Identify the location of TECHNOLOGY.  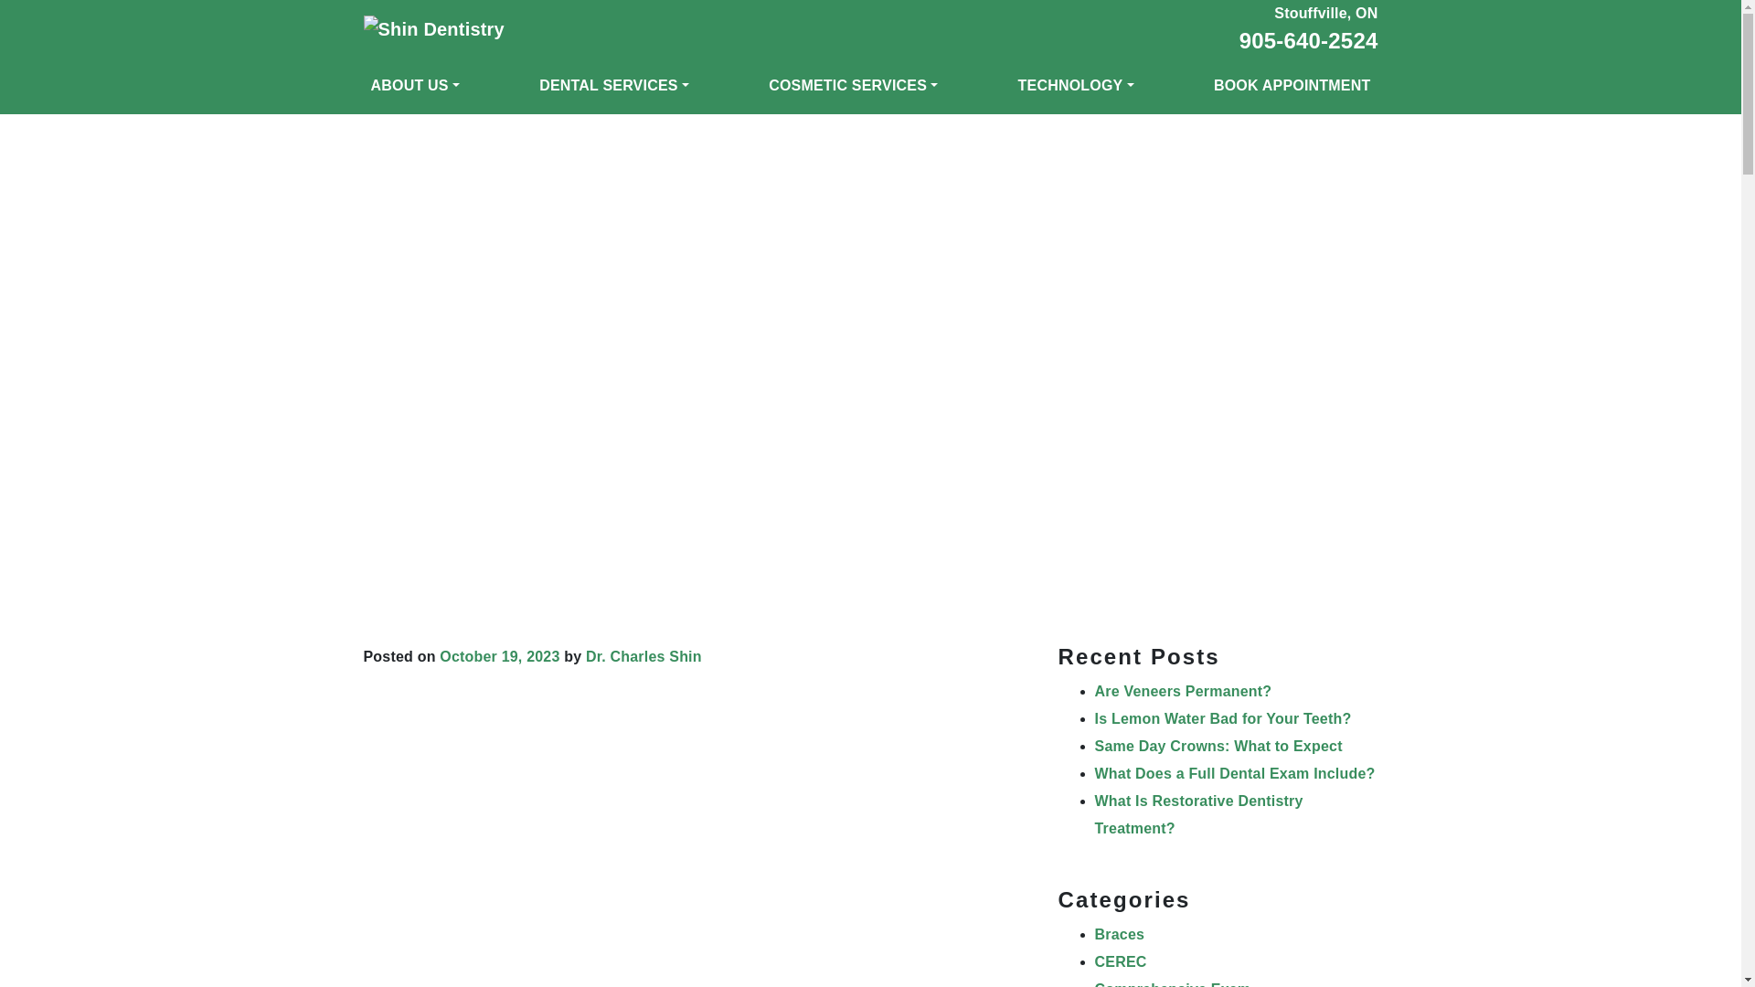
(1076, 86).